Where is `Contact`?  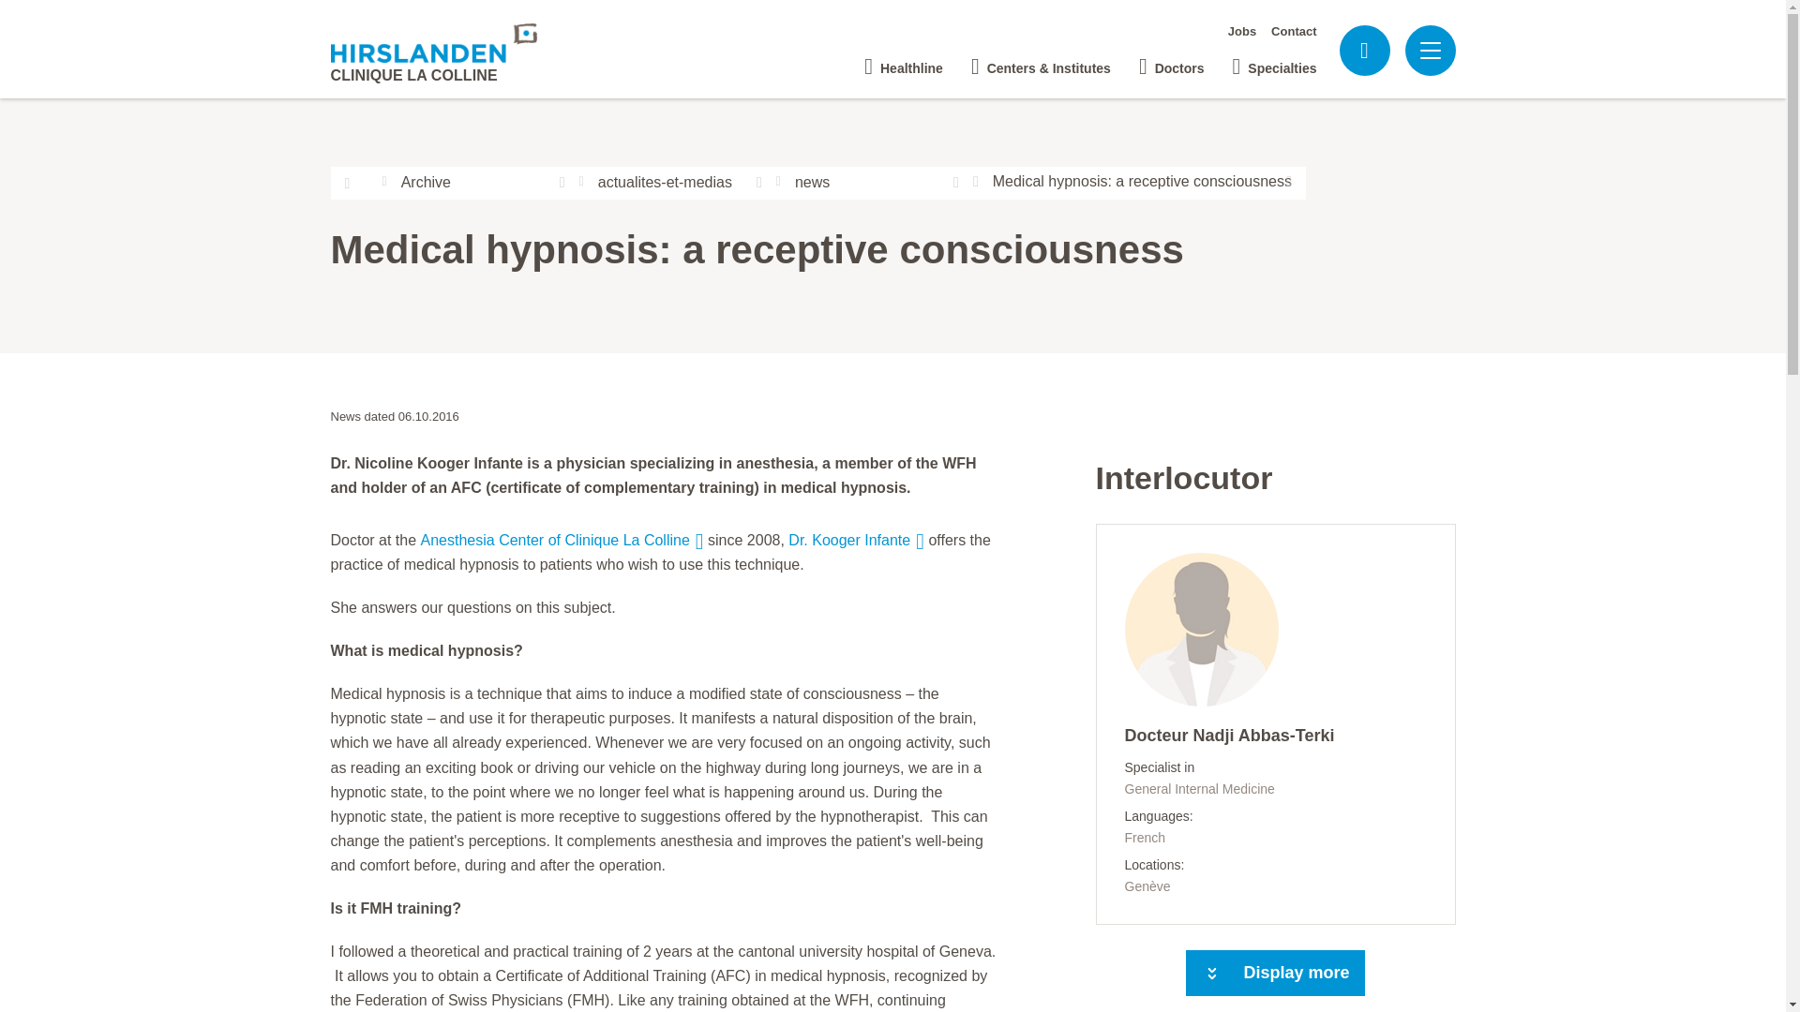
Contact is located at coordinates (1293, 31).